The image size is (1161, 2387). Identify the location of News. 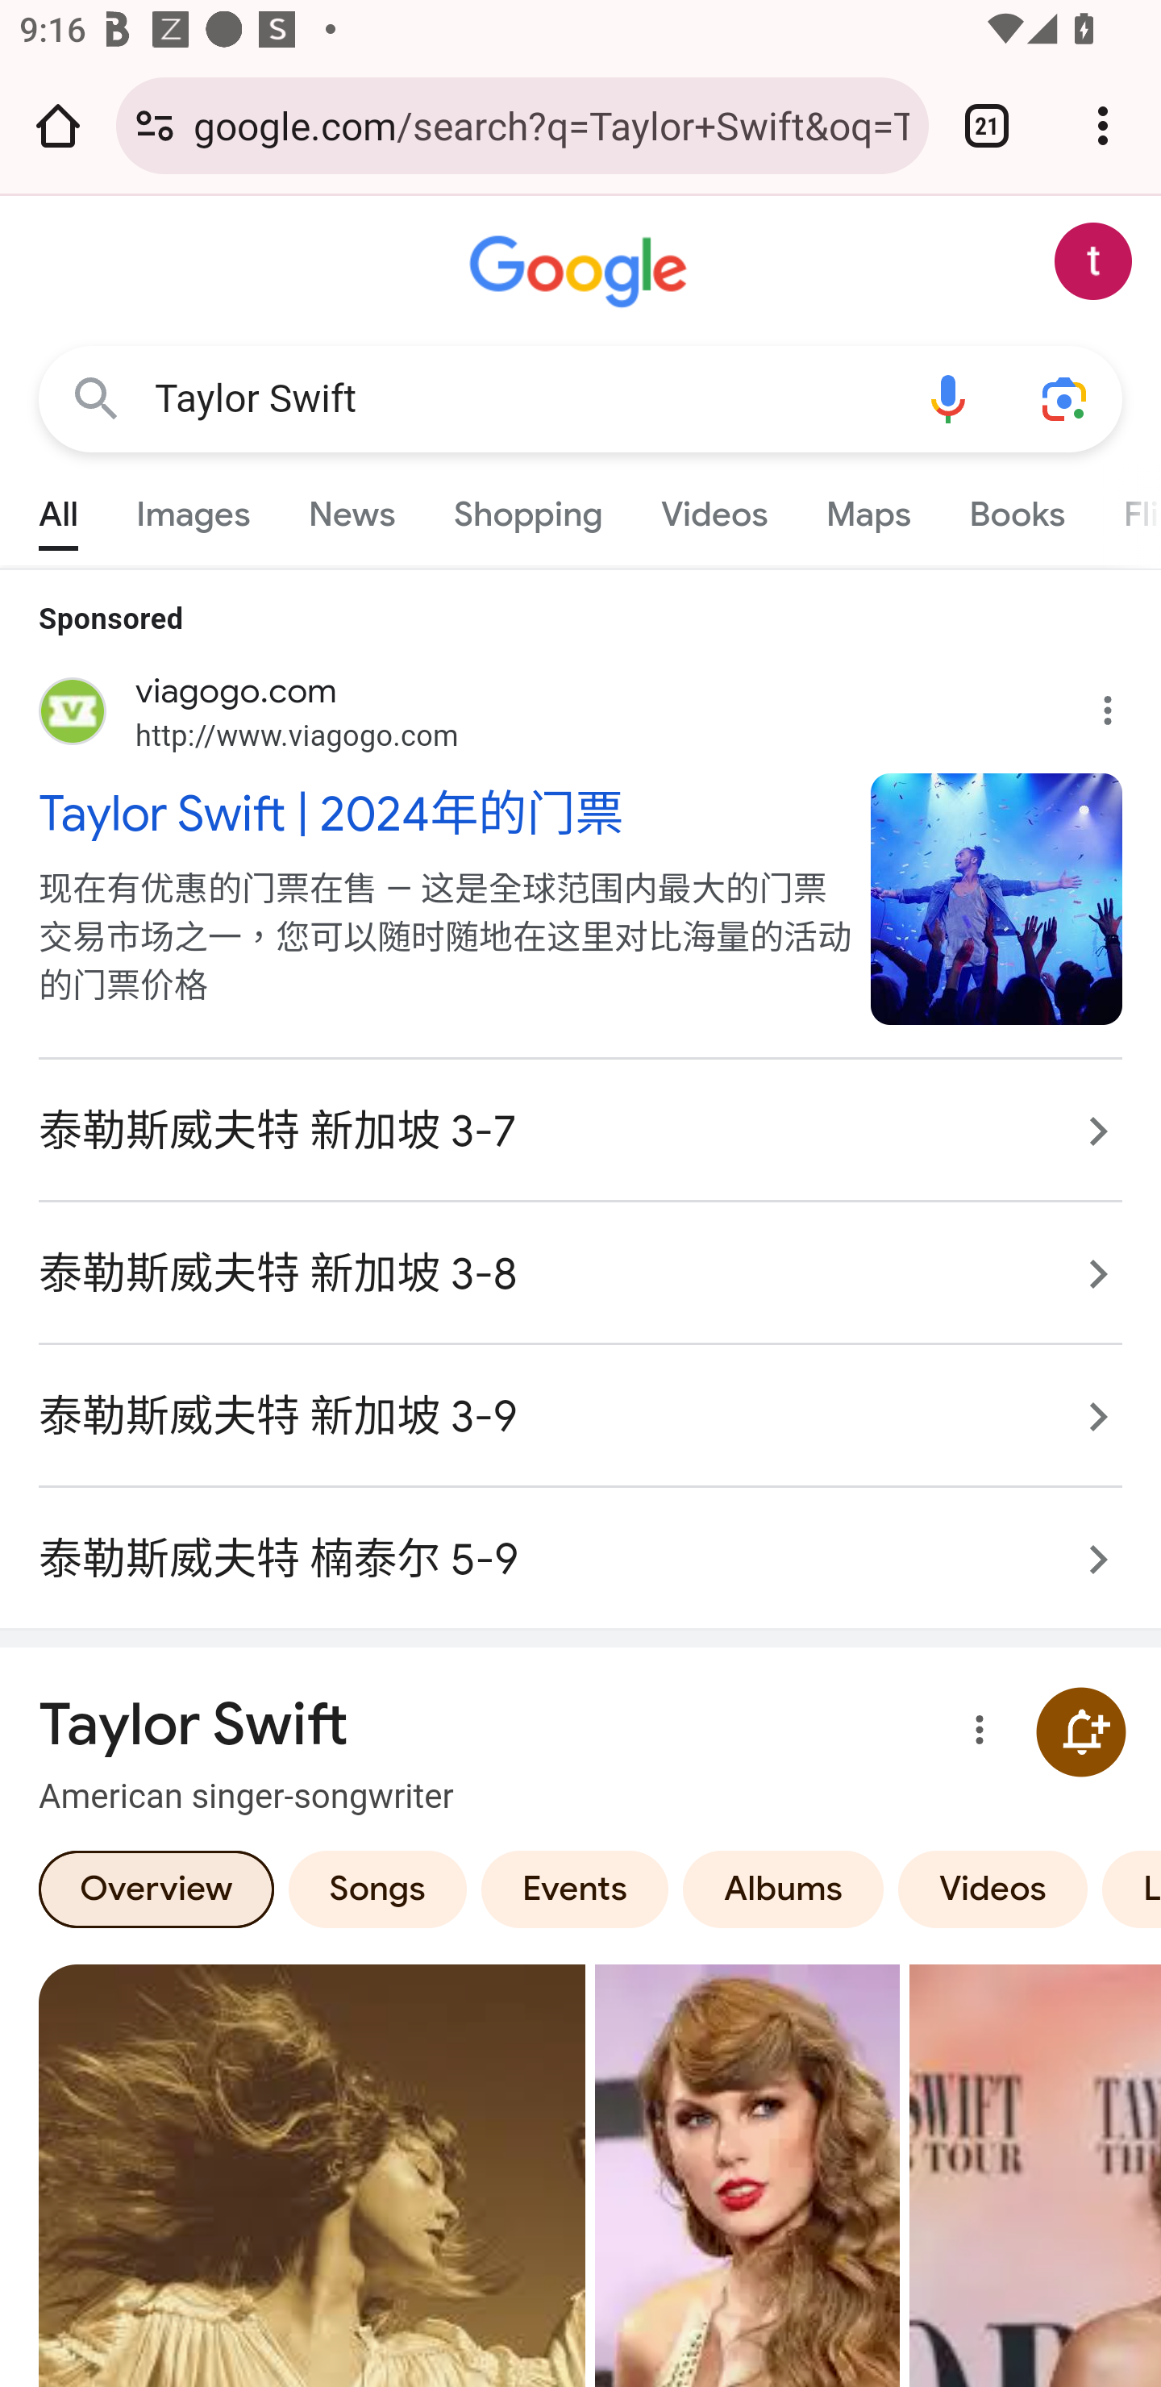
(352, 508).